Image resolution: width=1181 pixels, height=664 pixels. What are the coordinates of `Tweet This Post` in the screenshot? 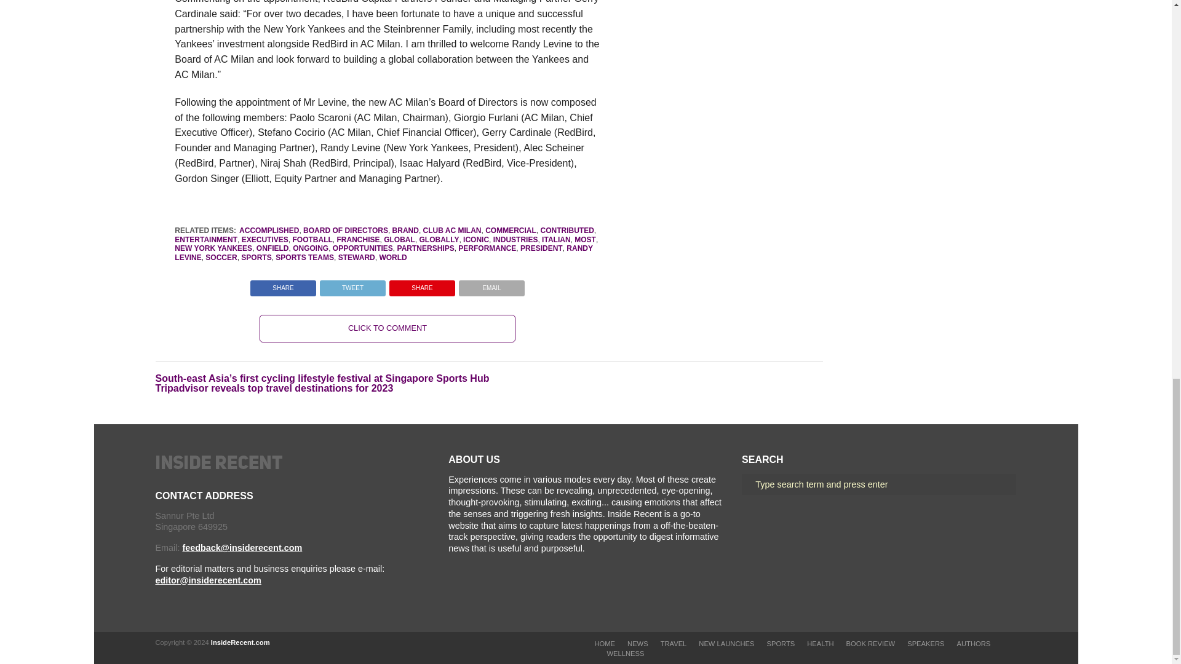 It's located at (352, 284).